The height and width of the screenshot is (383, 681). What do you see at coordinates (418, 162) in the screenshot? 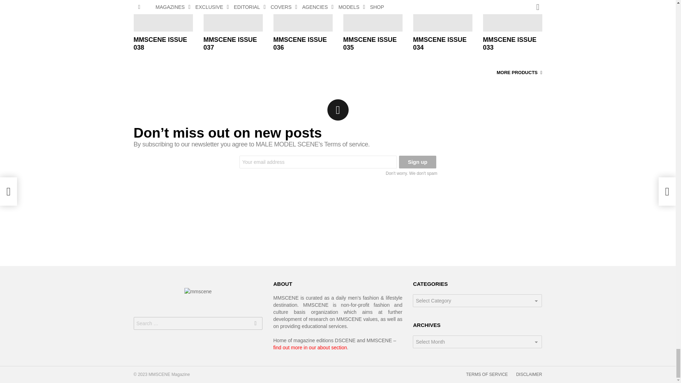
I see `Sign up` at bounding box center [418, 162].